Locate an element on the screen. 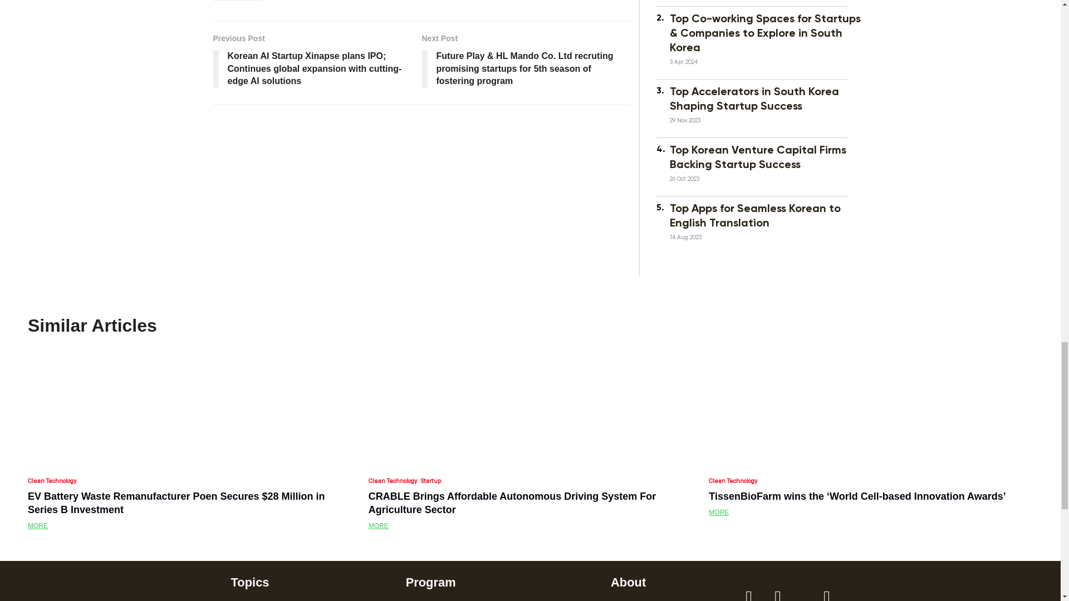 Image resolution: width=1069 pixels, height=601 pixels. facebook is located at coordinates (748, 592).